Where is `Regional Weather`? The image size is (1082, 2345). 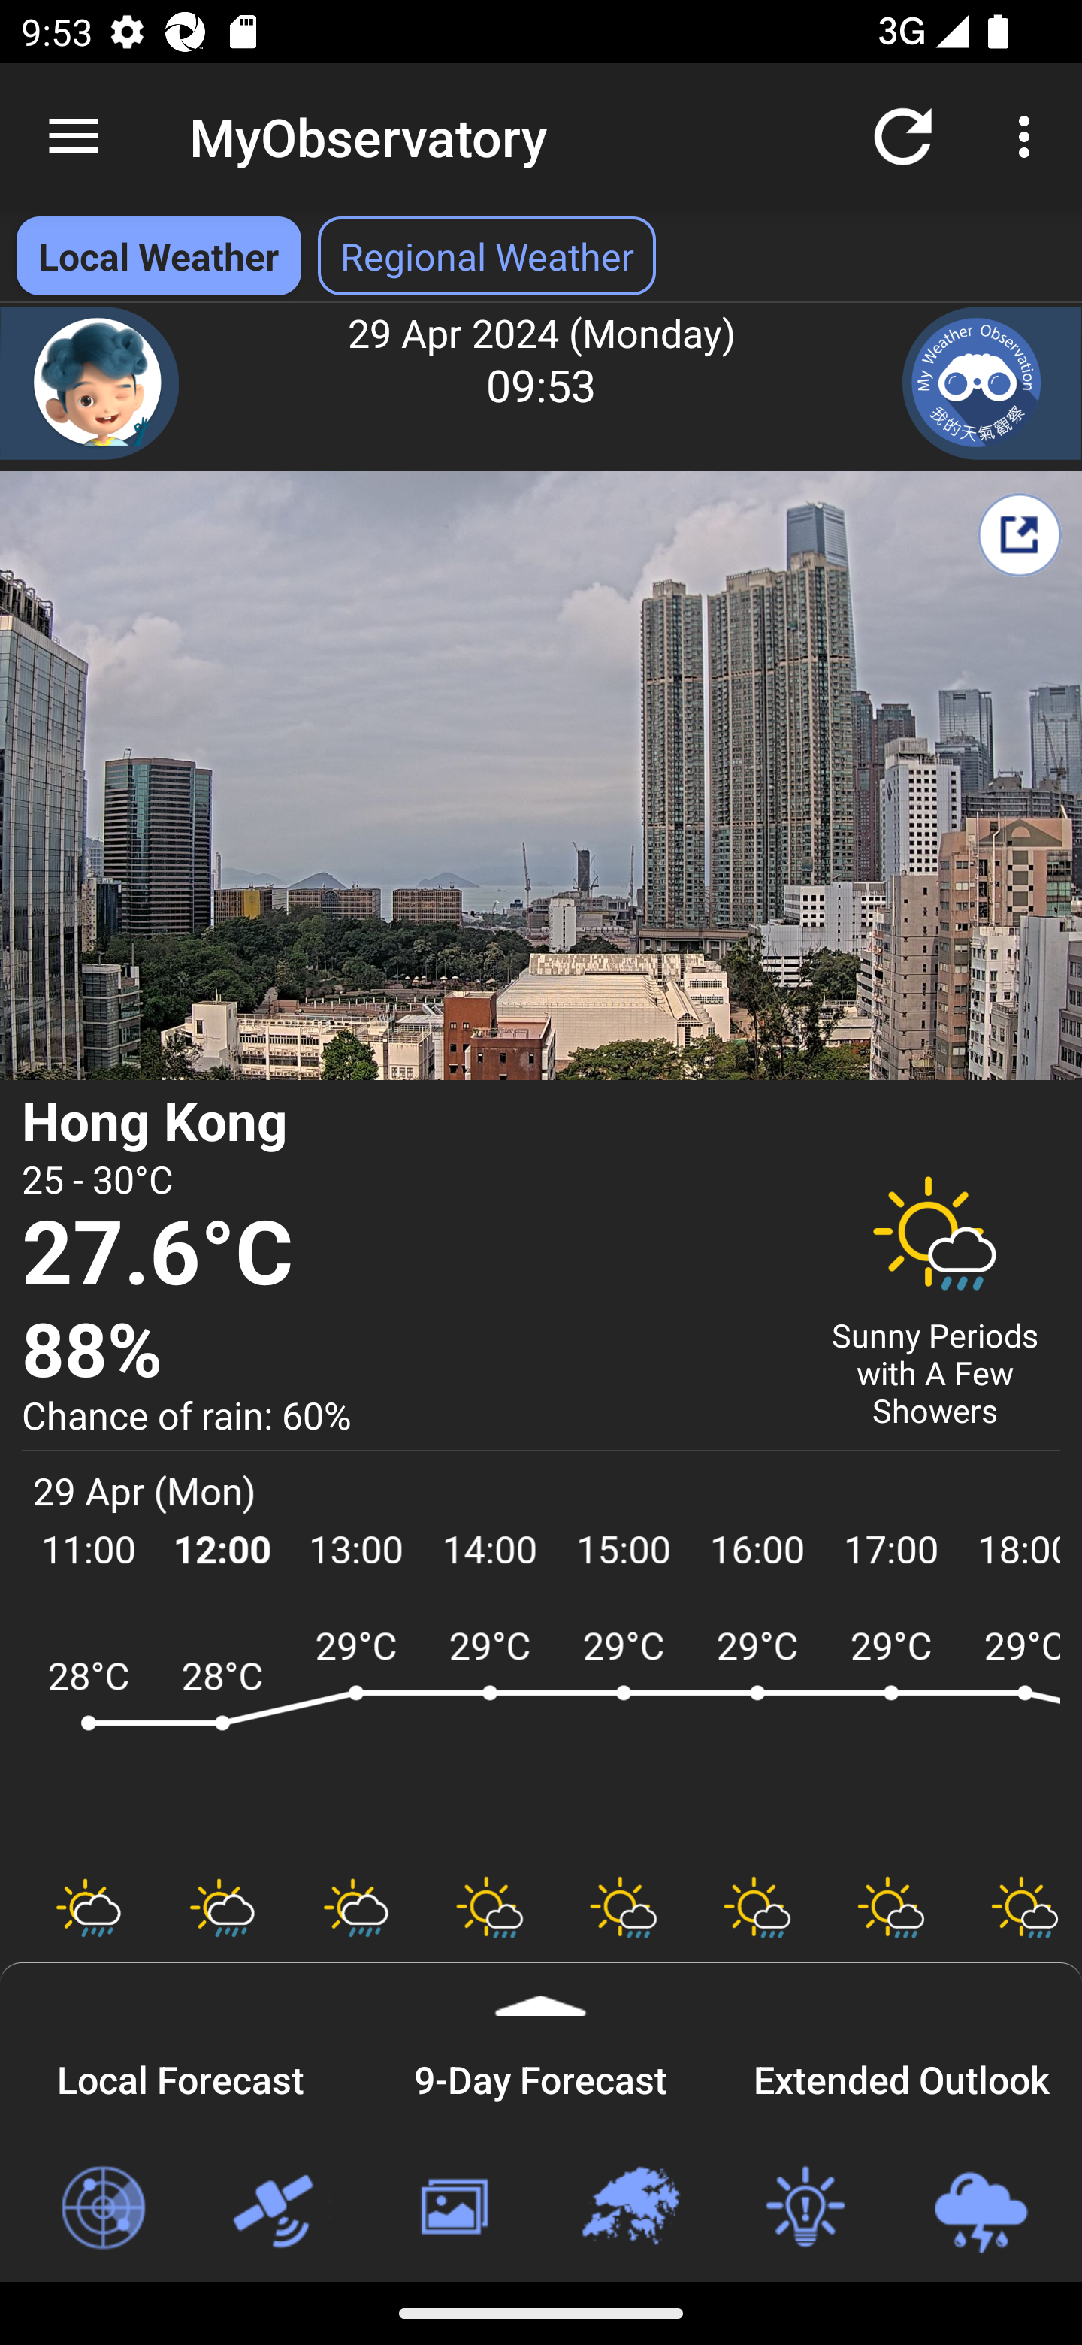 Regional Weather is located at coordinates (629, 2208).